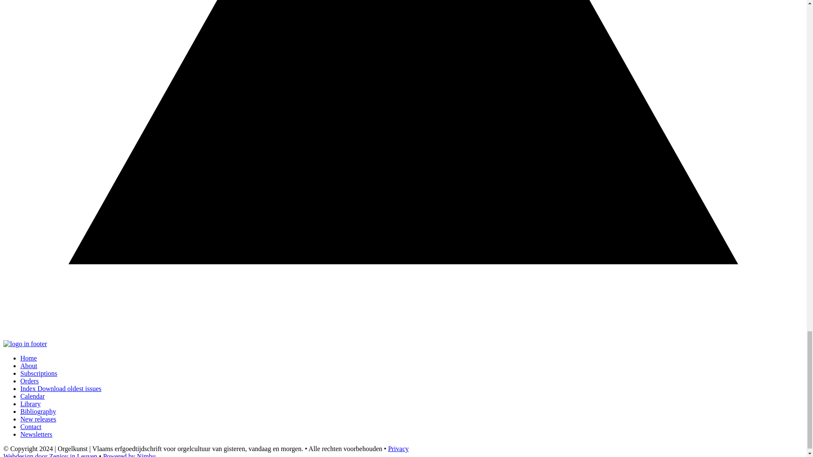  Describe the element at coordinates (61, 388) in the screenshot. I see `Index Download oldest issues` at that location.